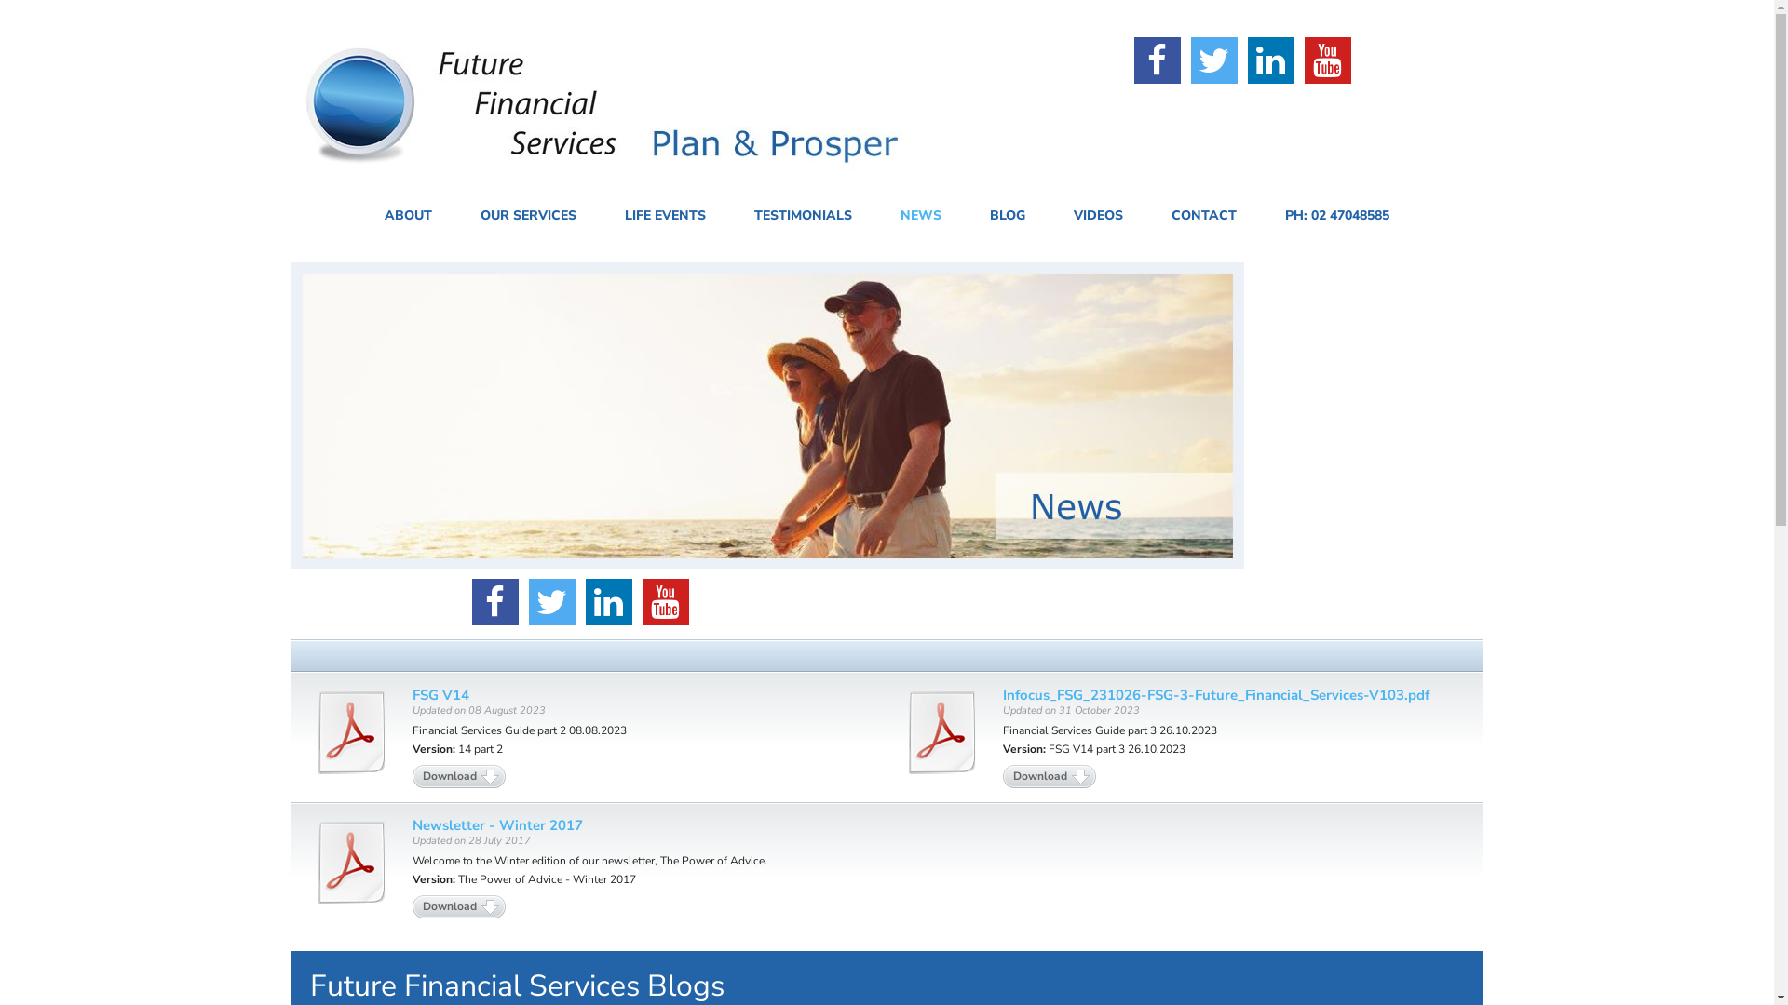 The image size is (1788, 1005). I want to click on YOUTUBE, so click(1328, 60).